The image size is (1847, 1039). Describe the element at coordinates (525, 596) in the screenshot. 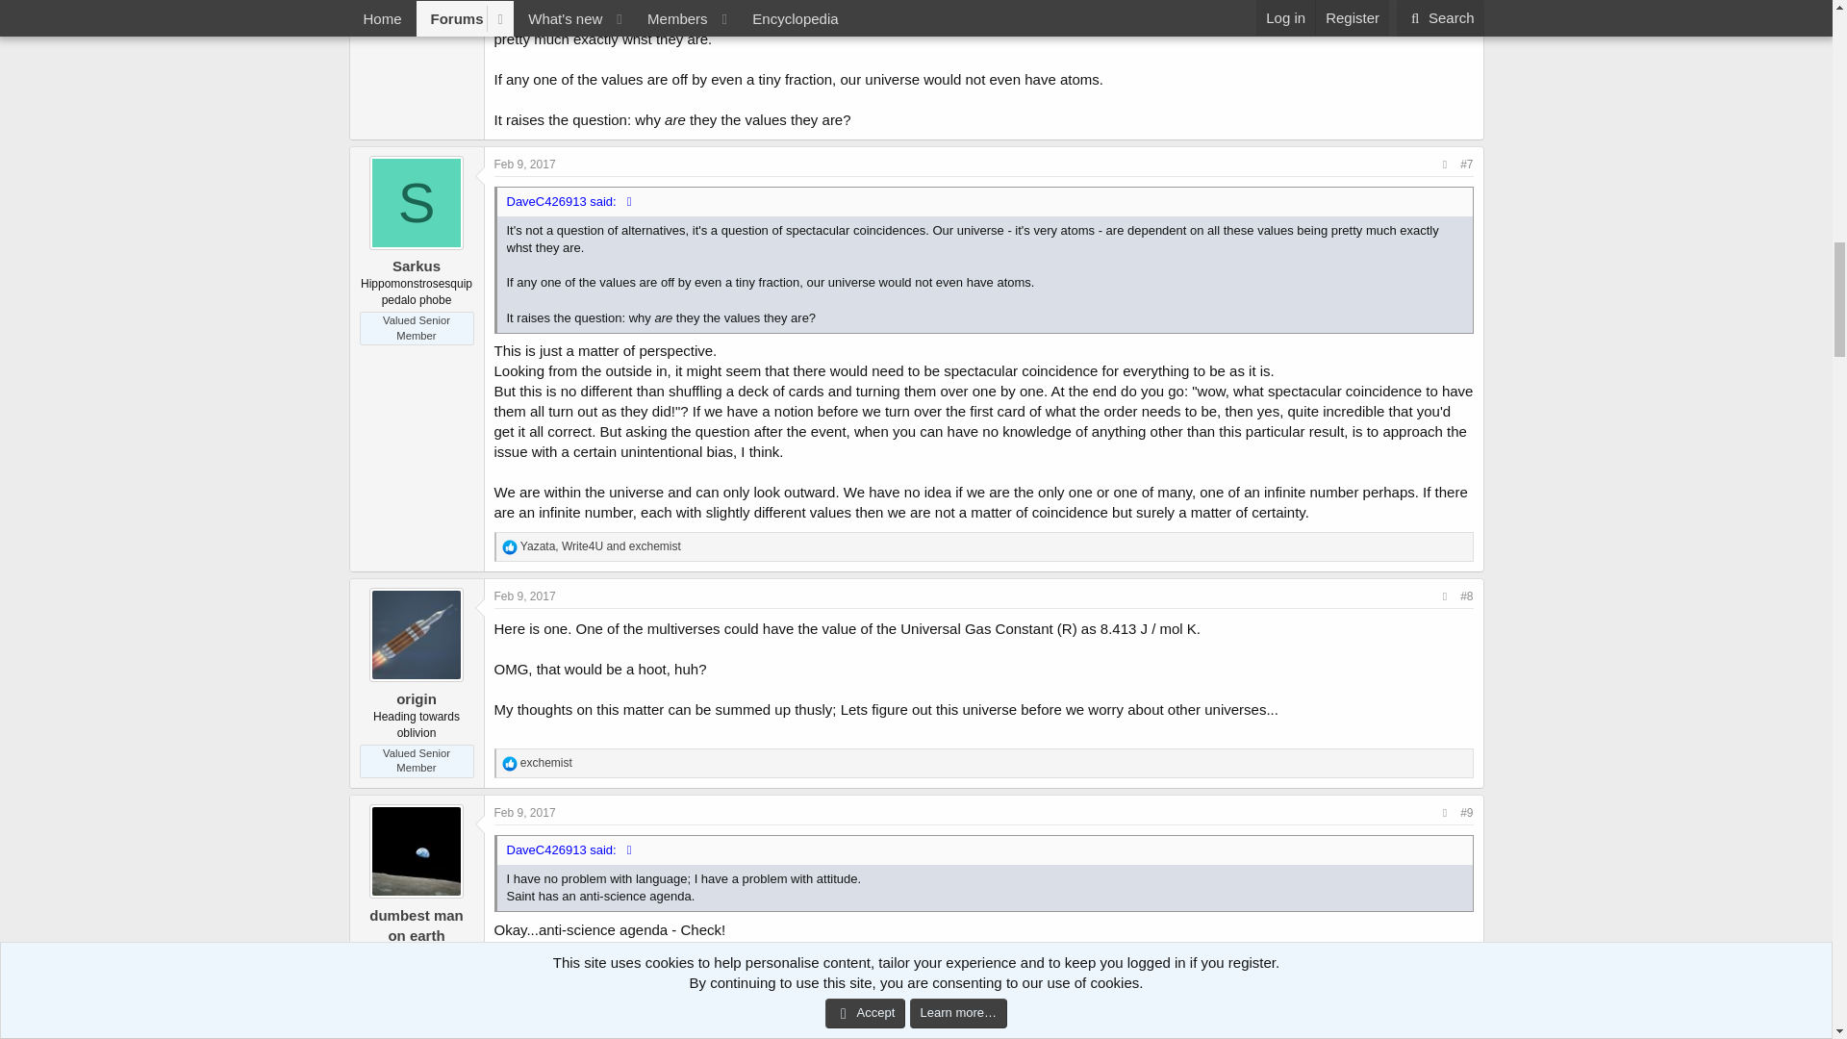

I see `Feb 9, 2017 at 3:57 PM` at that location.